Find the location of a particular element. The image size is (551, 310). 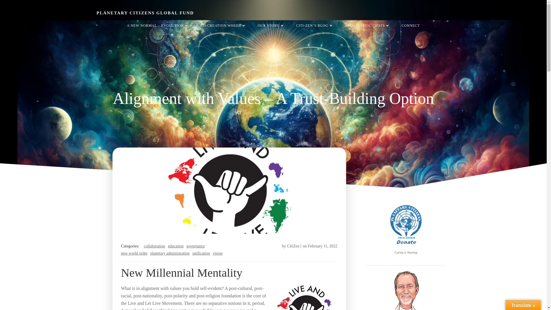

February 11, 2022 is located at coordinates (323, 246).